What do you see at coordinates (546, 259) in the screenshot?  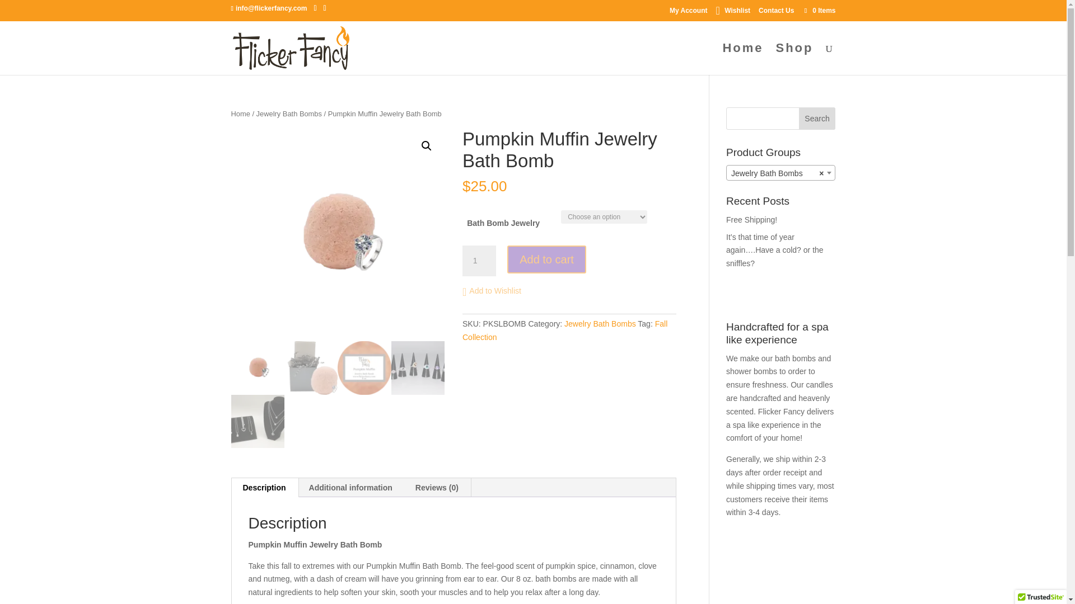 I see `Add to cart` at bounding box center [546, 259].